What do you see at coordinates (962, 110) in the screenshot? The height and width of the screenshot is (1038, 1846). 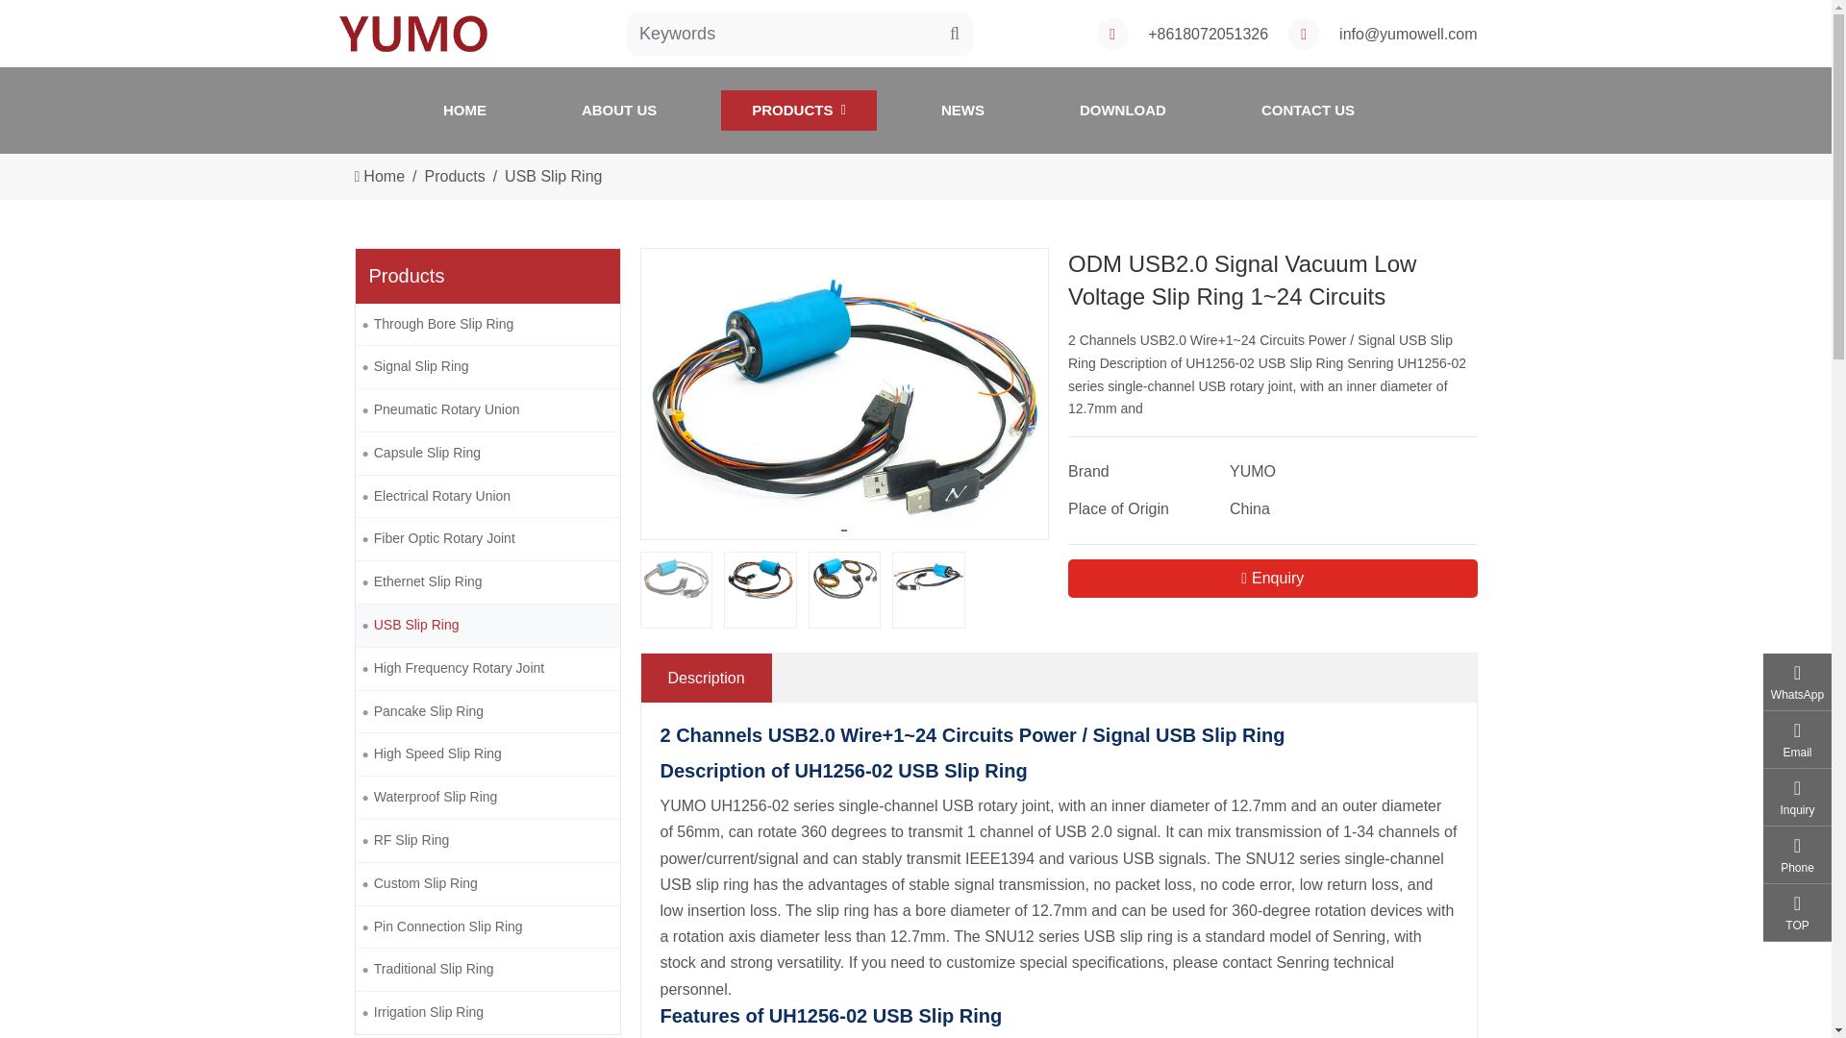 I see `DOWNLOAD` at bounding box center [962, 110].